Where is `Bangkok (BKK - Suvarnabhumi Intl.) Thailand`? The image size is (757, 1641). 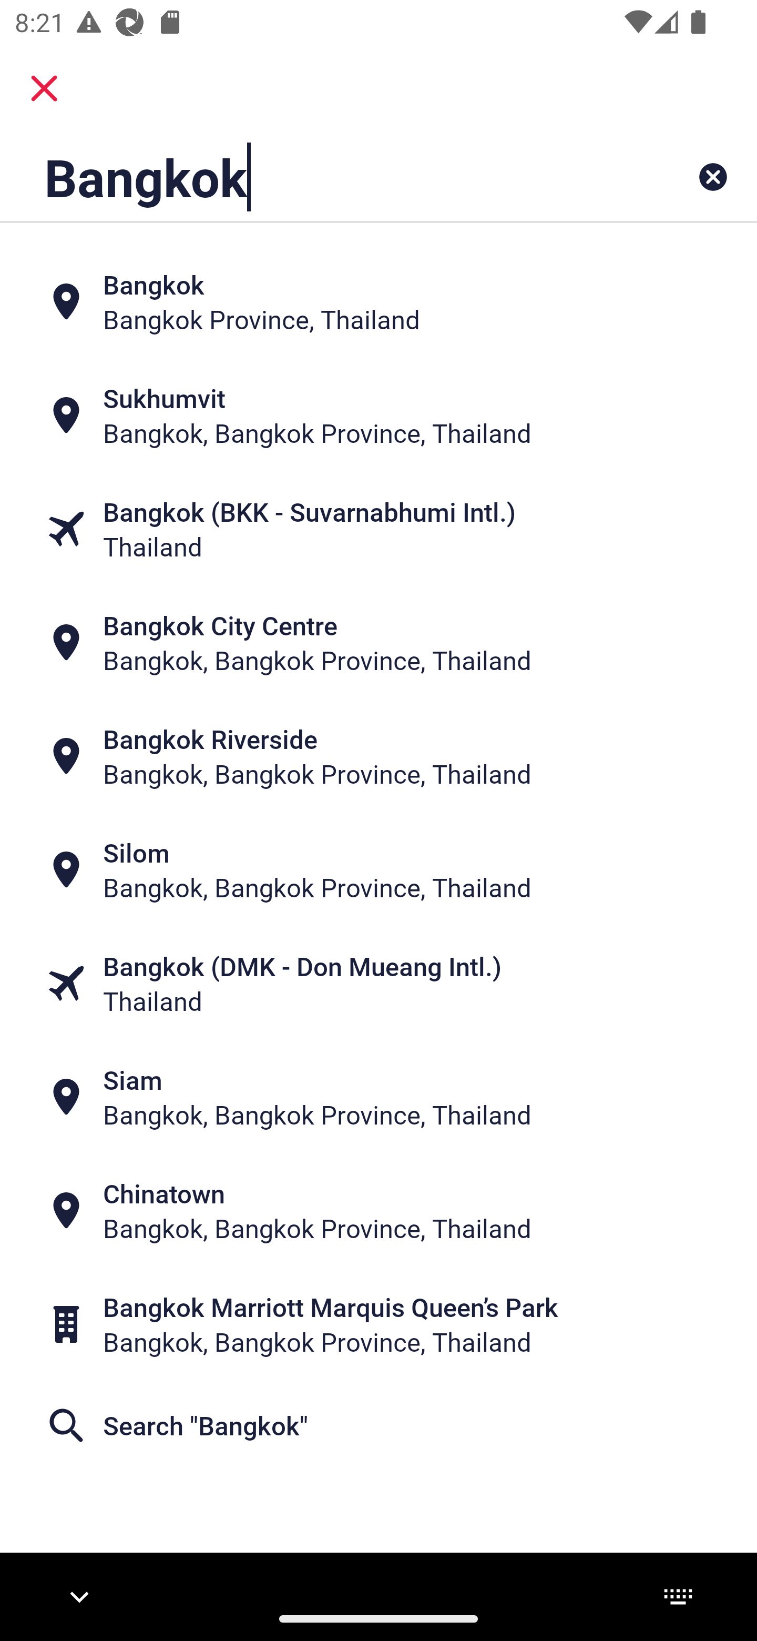
Bangkok (BKK - Suvarnabhumi Intl.) Thailand is located at coordinates (378, 529).